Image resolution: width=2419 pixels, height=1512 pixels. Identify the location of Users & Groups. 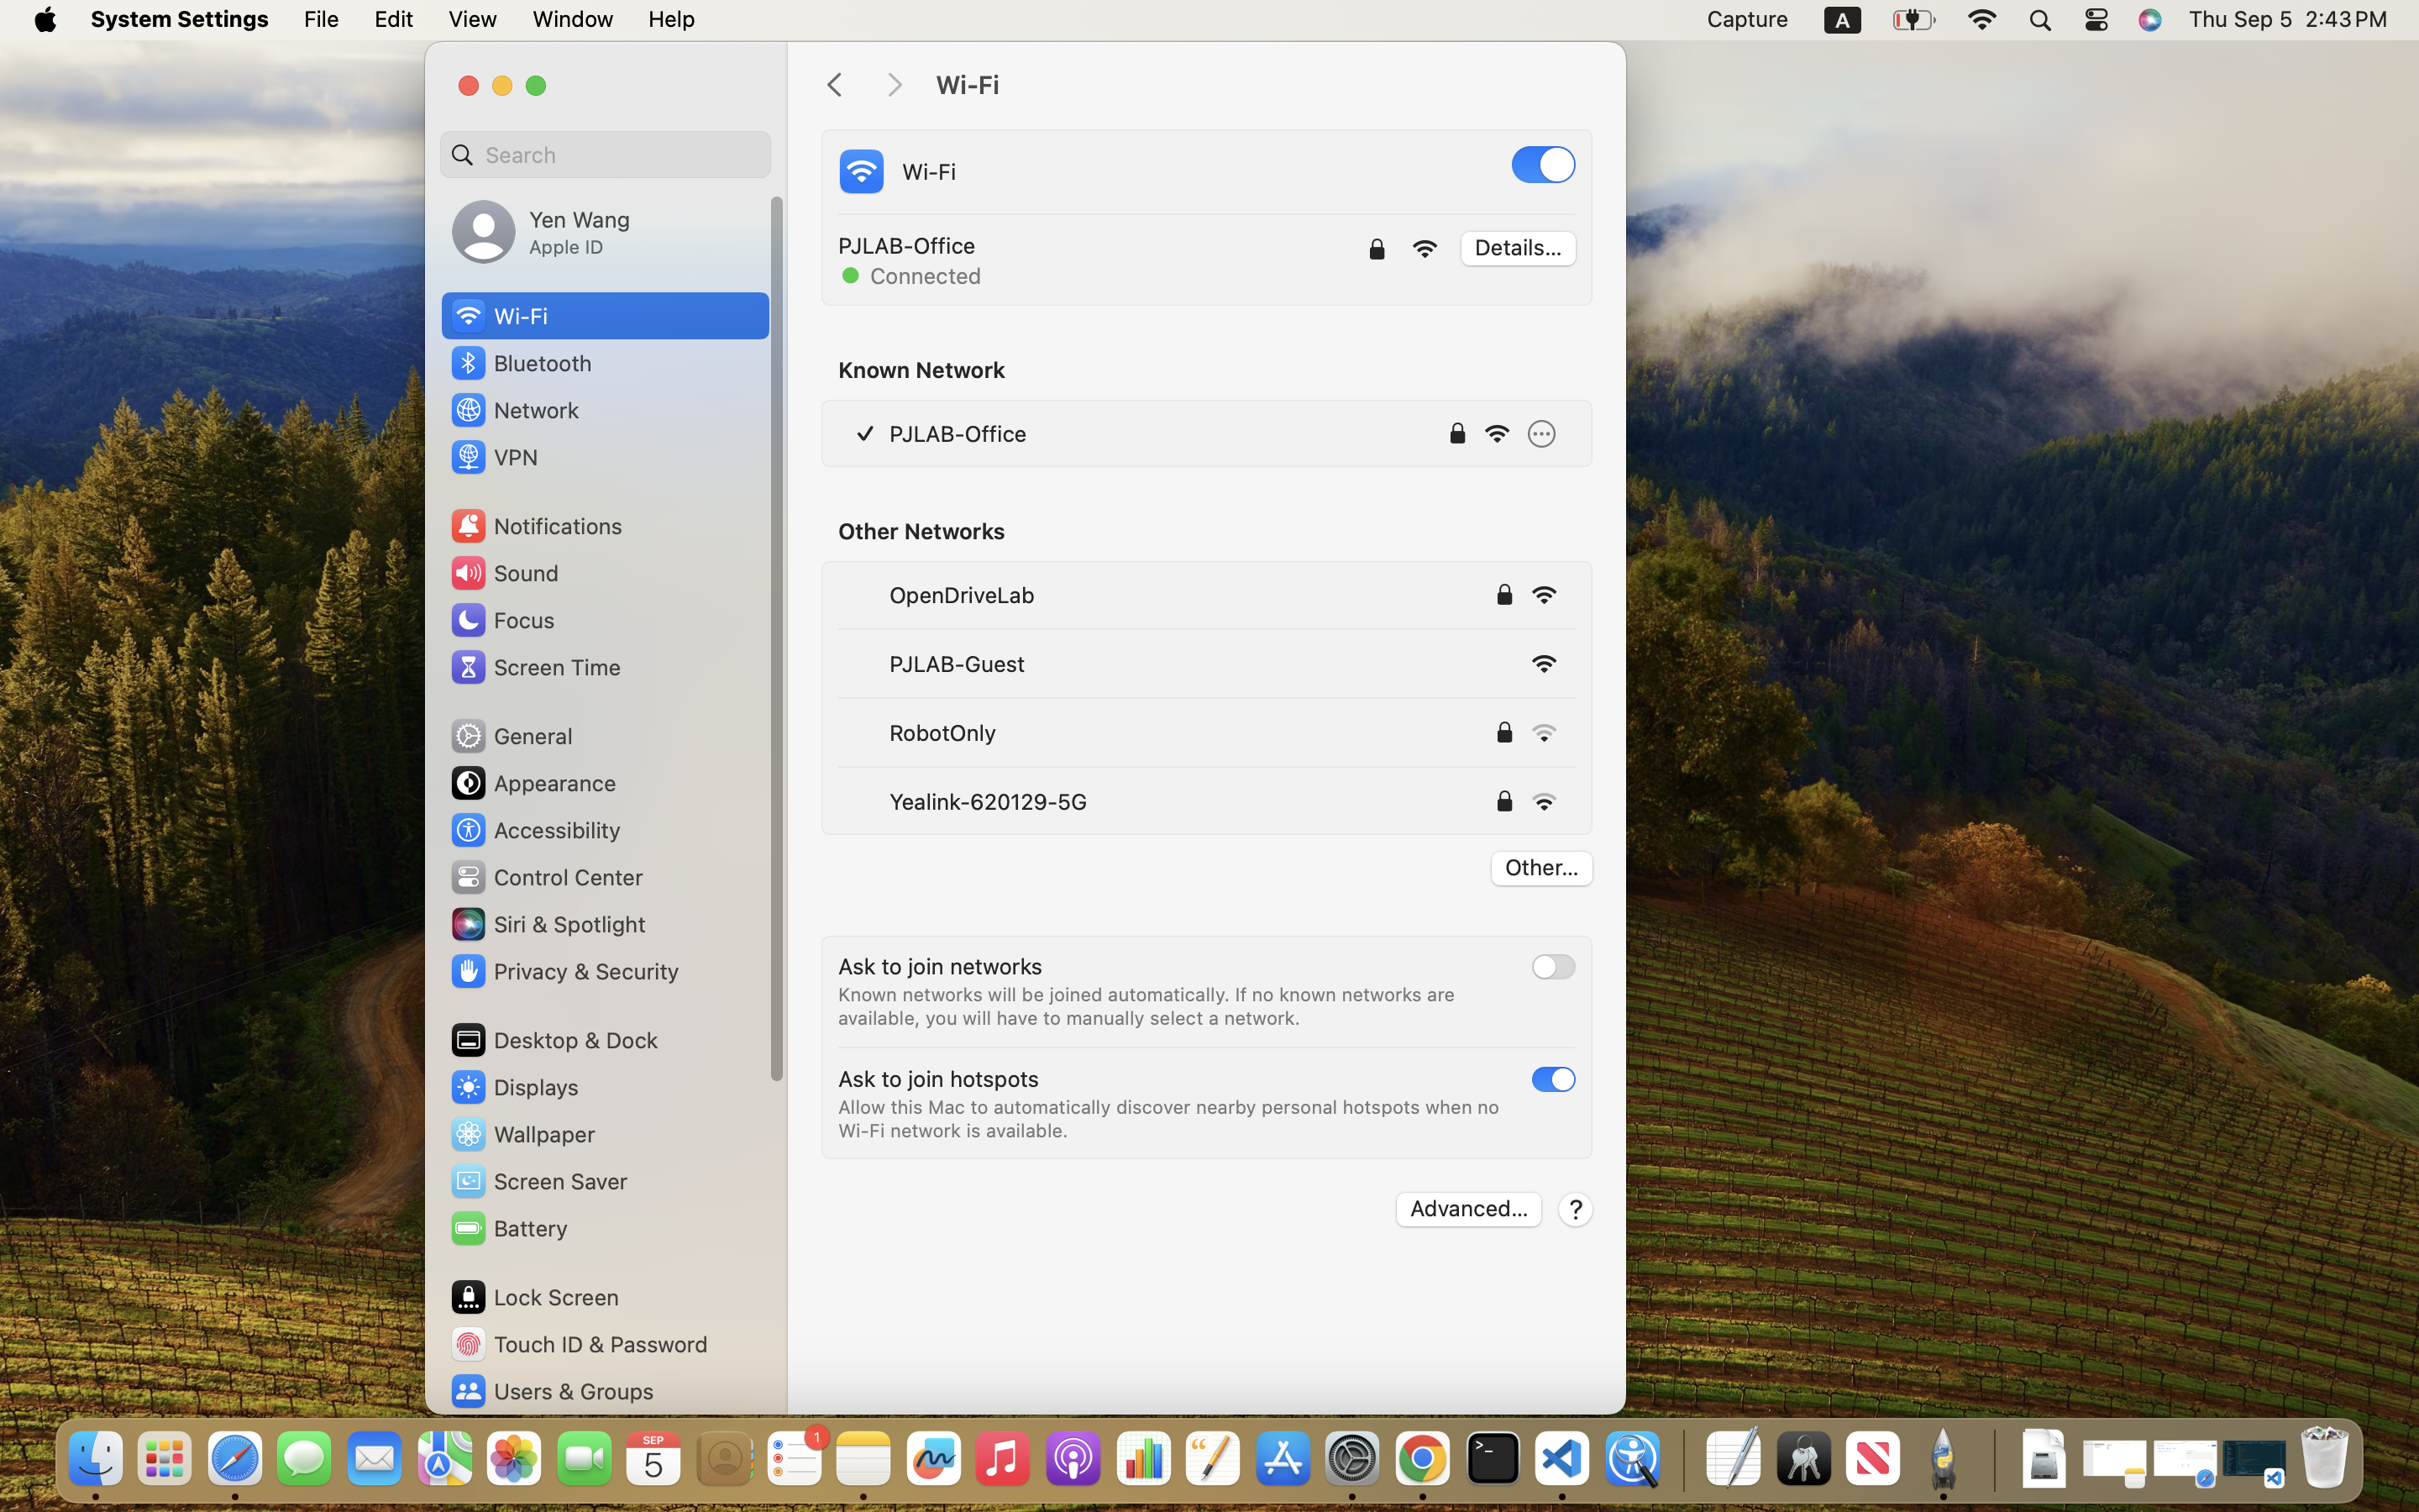
(551, 1391).